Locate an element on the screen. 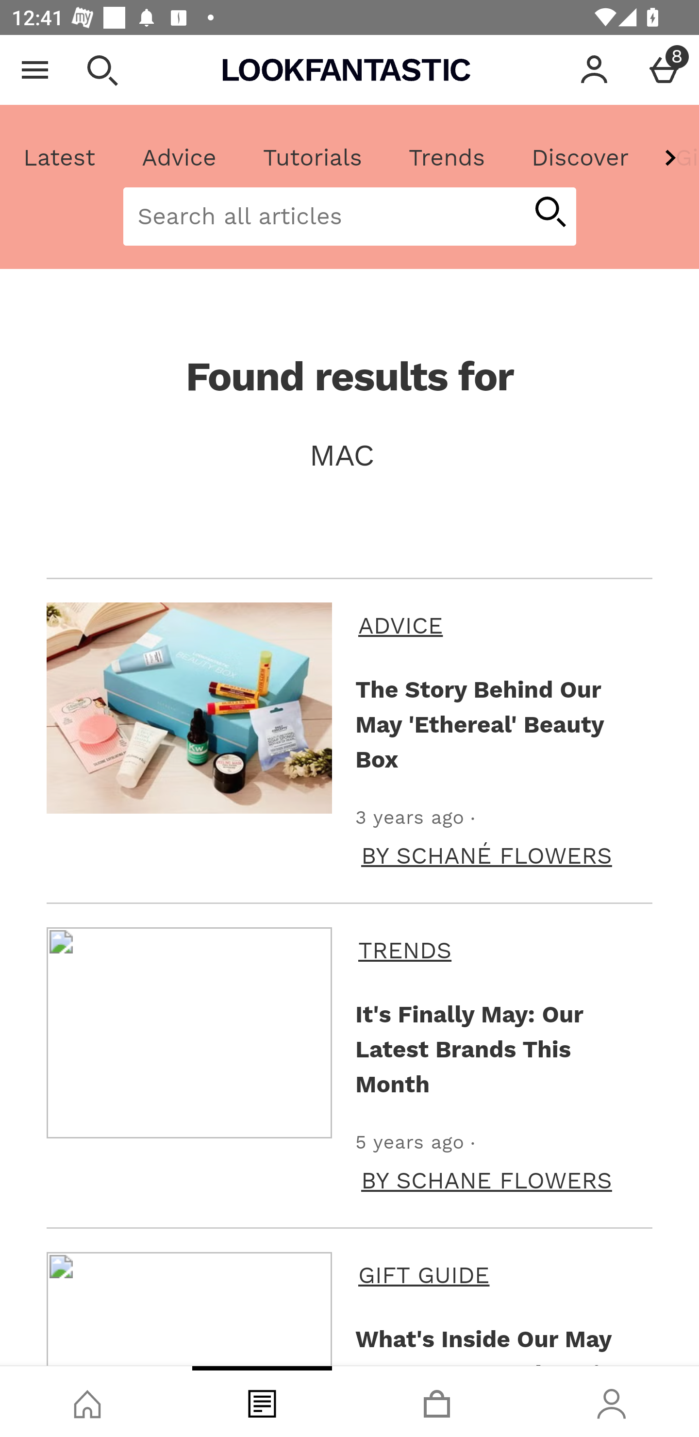 The width and height of the screenshot is (699, 1437). MAC is located at coordinates (349, 455).